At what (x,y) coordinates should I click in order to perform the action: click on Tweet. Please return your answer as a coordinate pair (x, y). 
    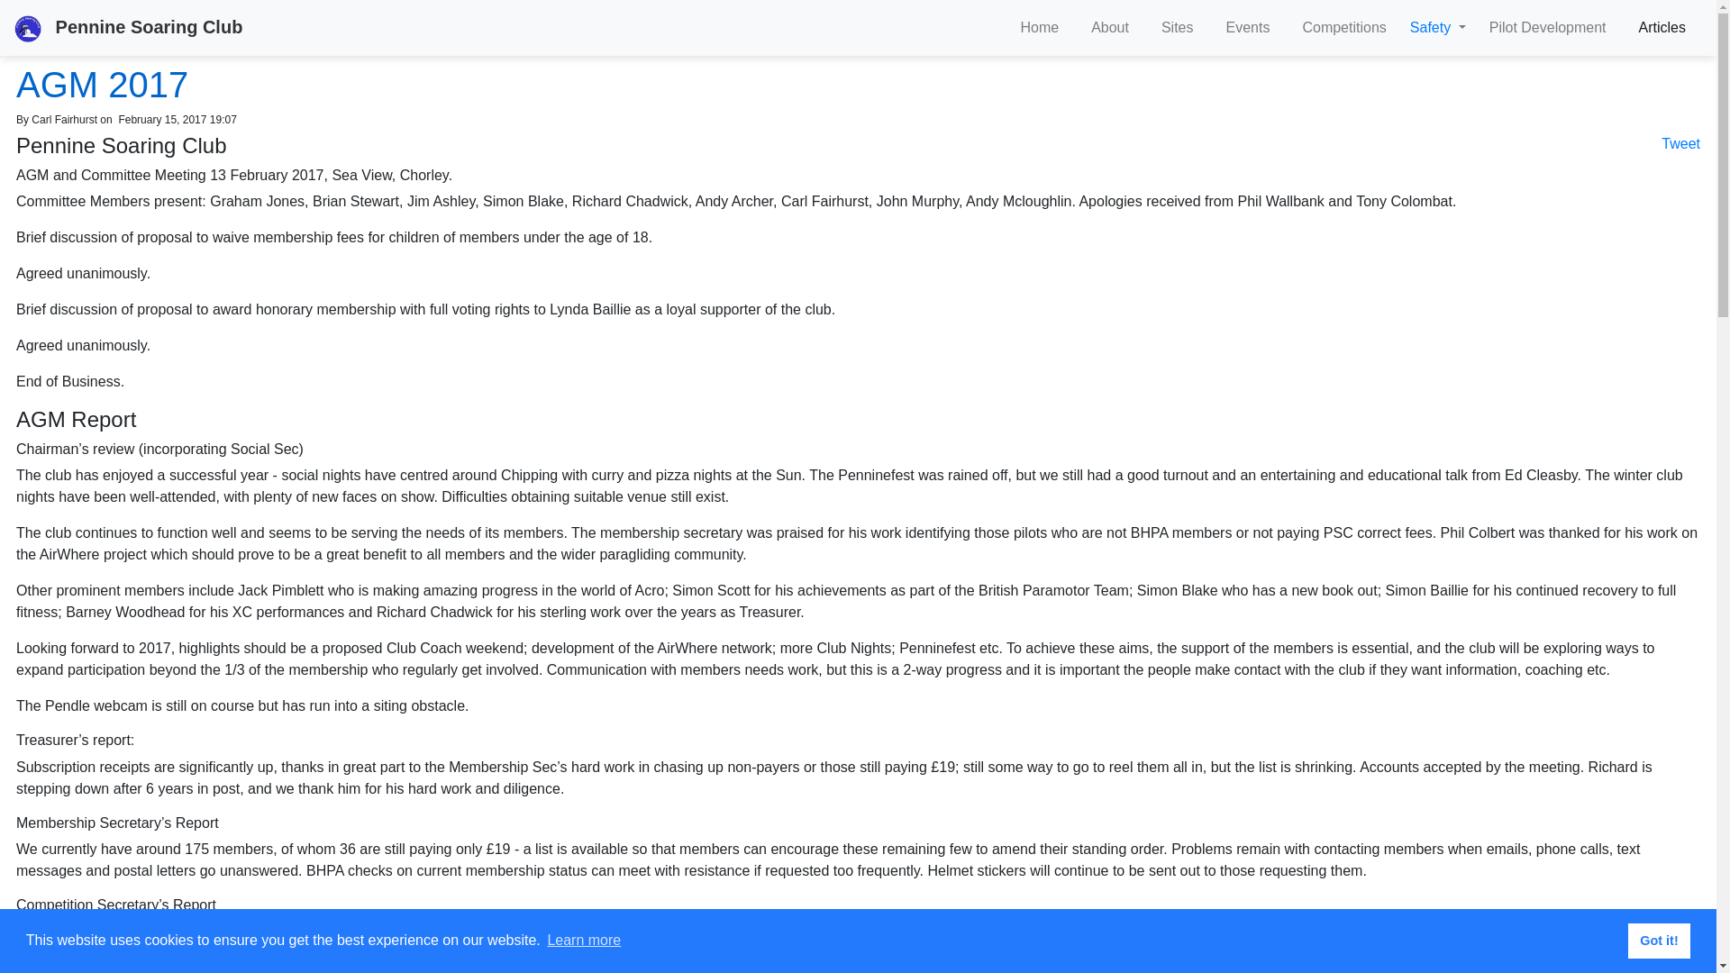
    Looking at the image, I should click on (1680, 144).